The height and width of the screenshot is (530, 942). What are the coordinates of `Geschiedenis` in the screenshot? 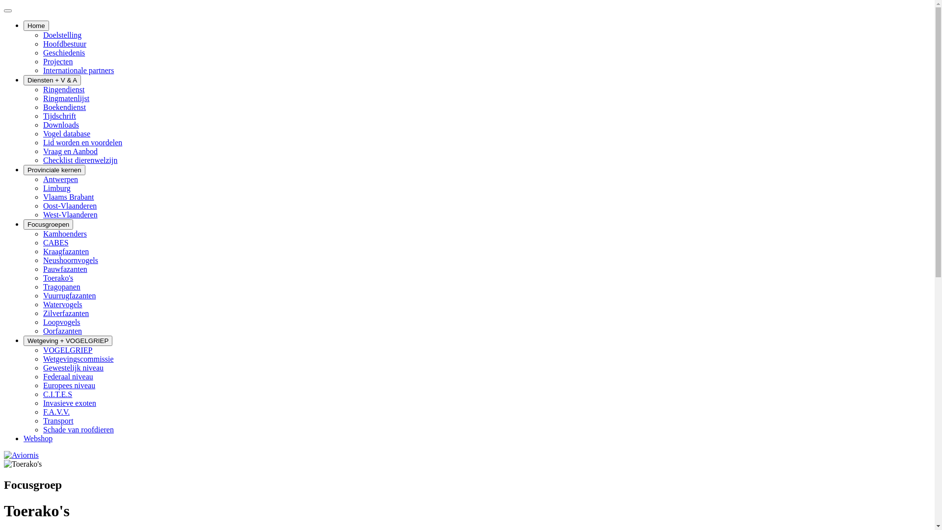 It's located at (64, 53).